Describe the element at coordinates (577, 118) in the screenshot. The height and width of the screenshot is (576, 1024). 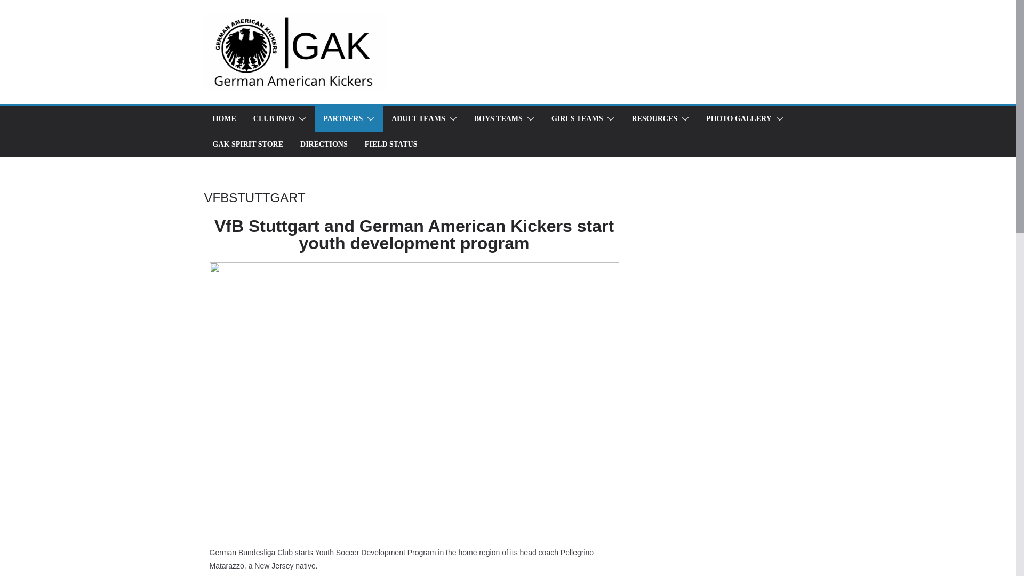
I see `GIRLS TEAMS` at that location.